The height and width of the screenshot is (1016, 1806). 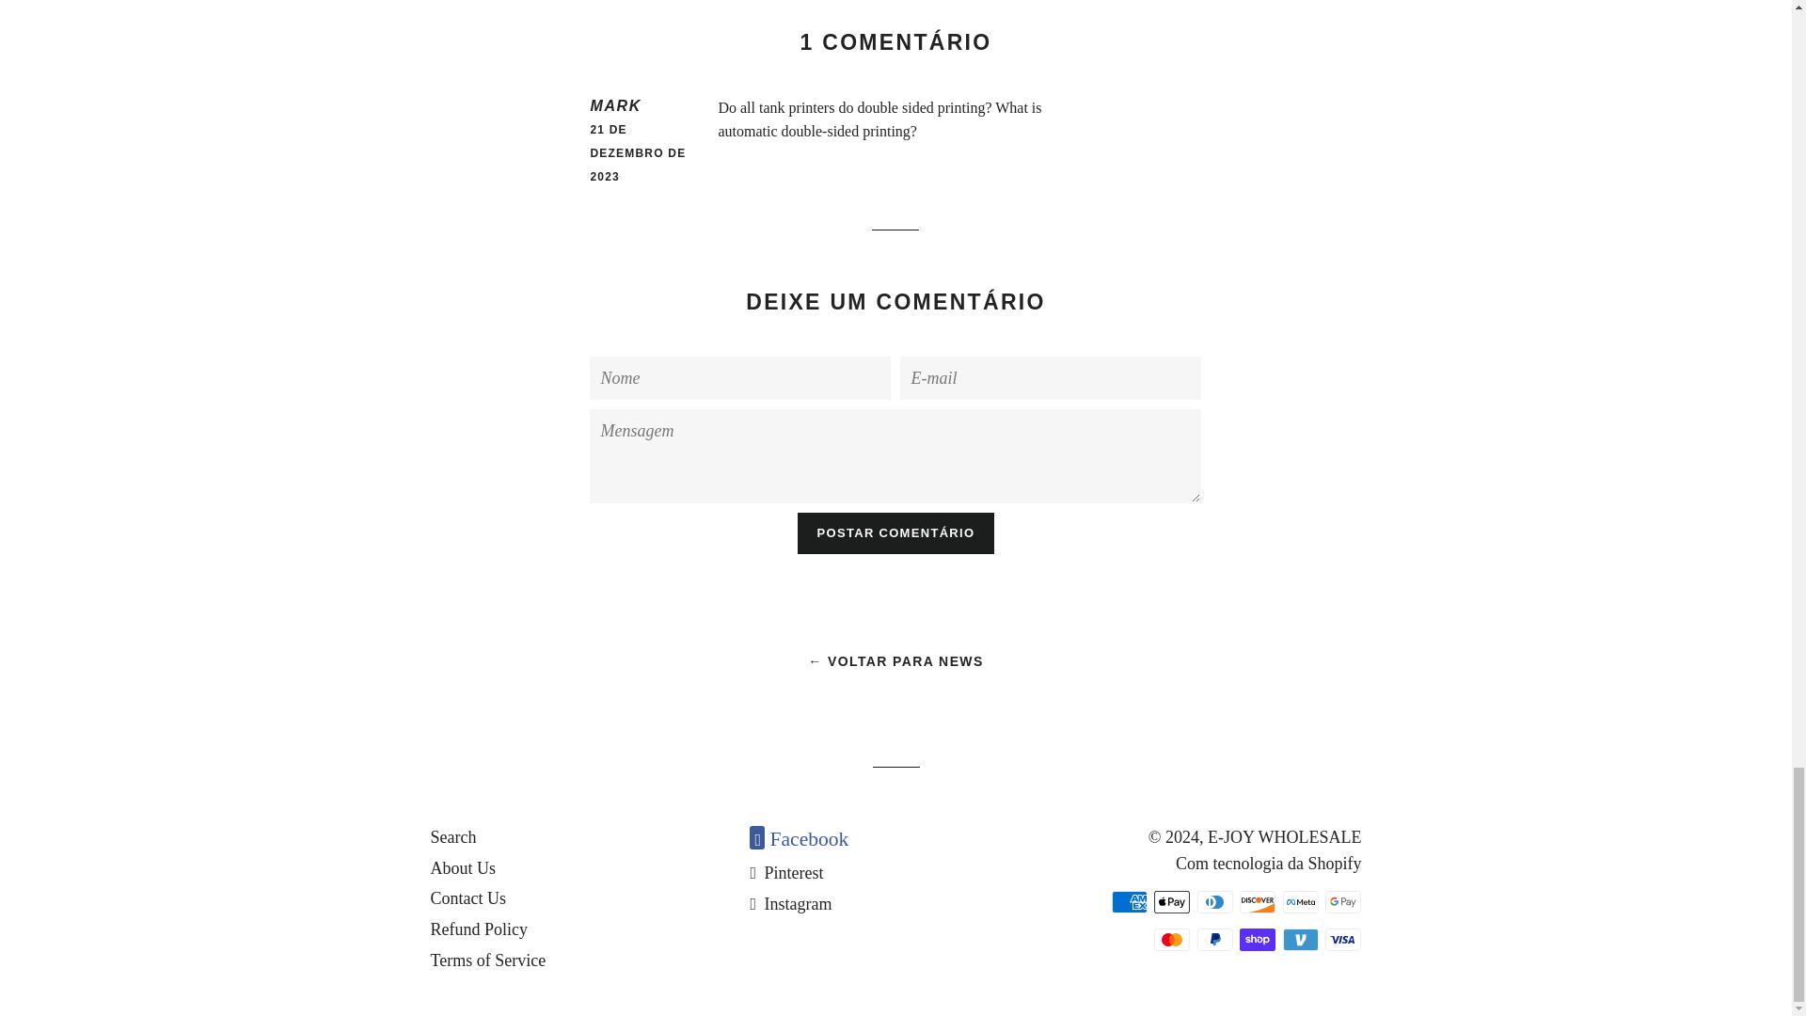 I want to click on Visa, so click(x=1343, y=939).